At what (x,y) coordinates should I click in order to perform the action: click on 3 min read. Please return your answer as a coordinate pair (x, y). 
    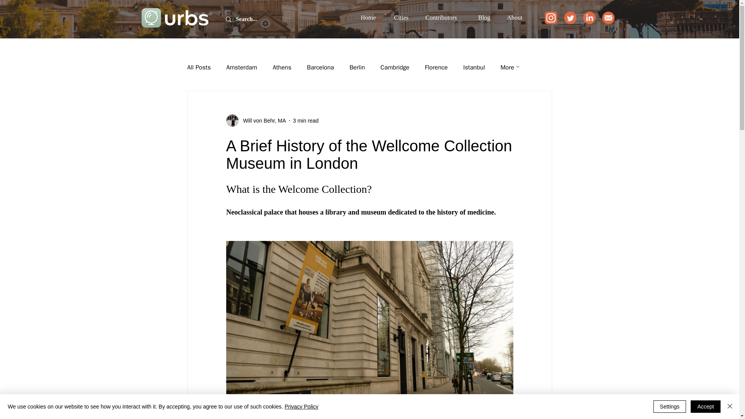
    Looking at the image, I should click on (306, 120).